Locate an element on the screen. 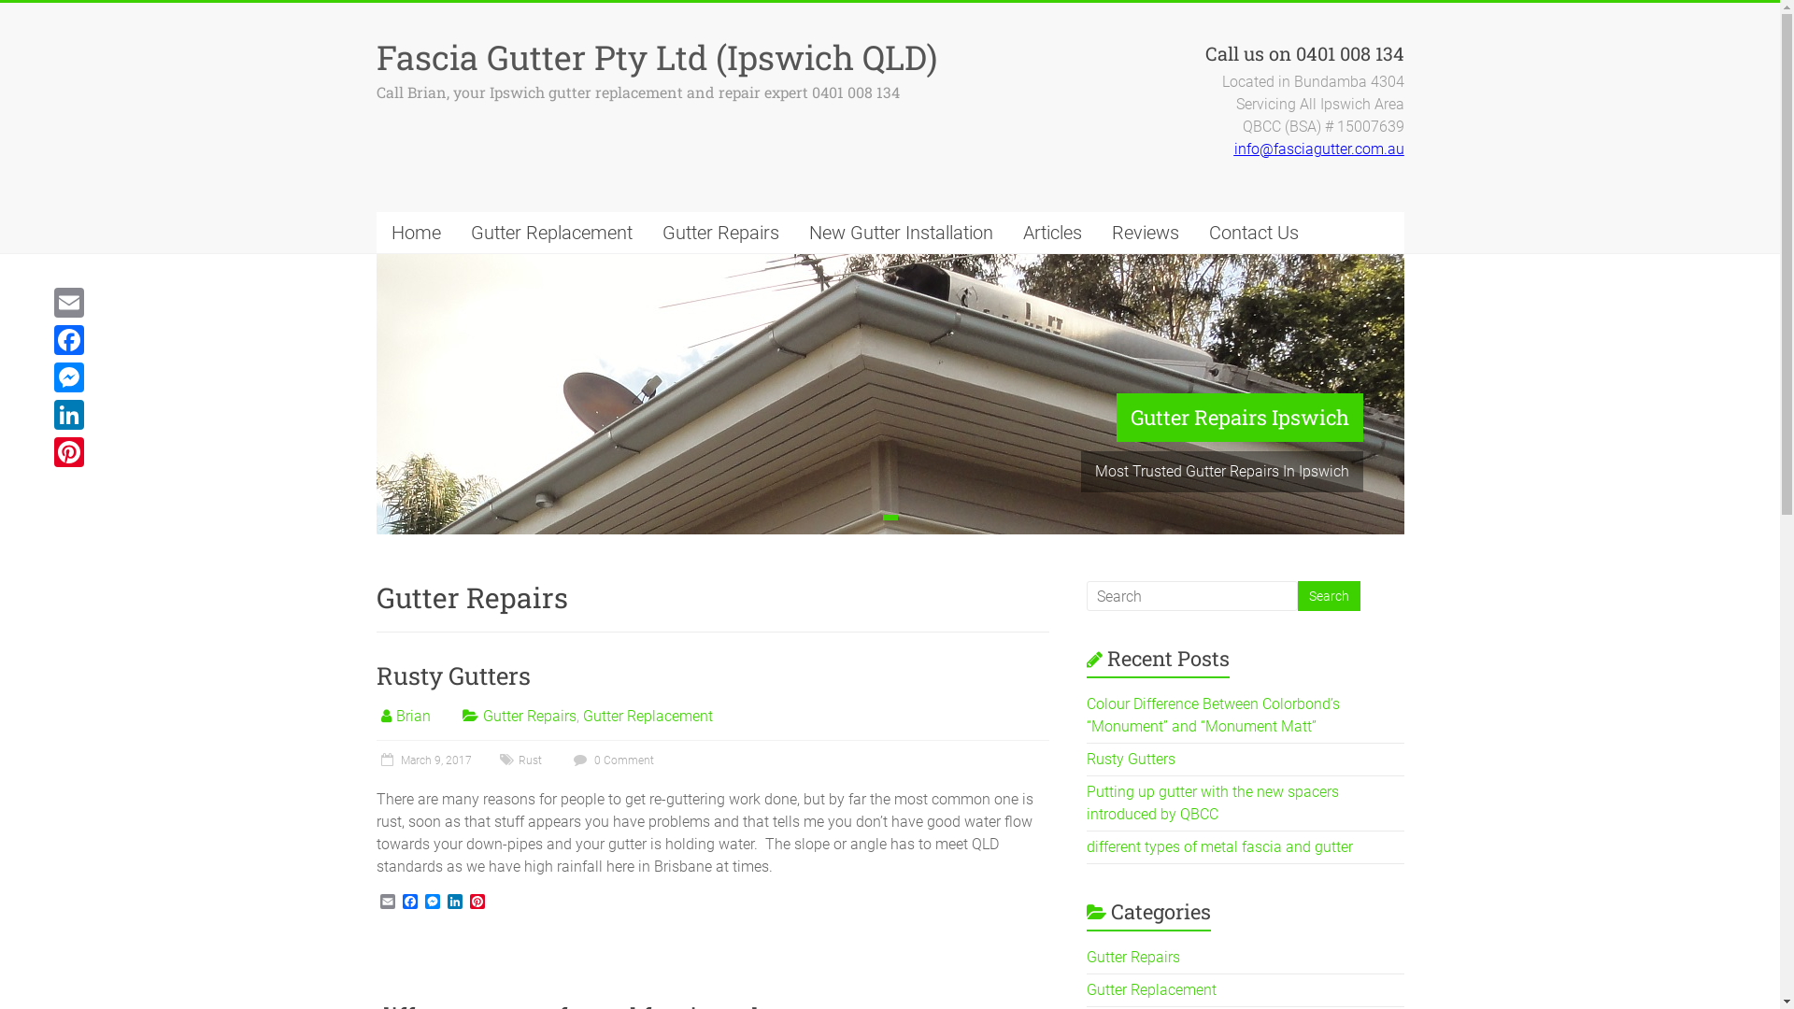 The height and width of the screenshot is (1009, 1794). info@fasciagutter.com.au is located at coordinates (1318, 149).